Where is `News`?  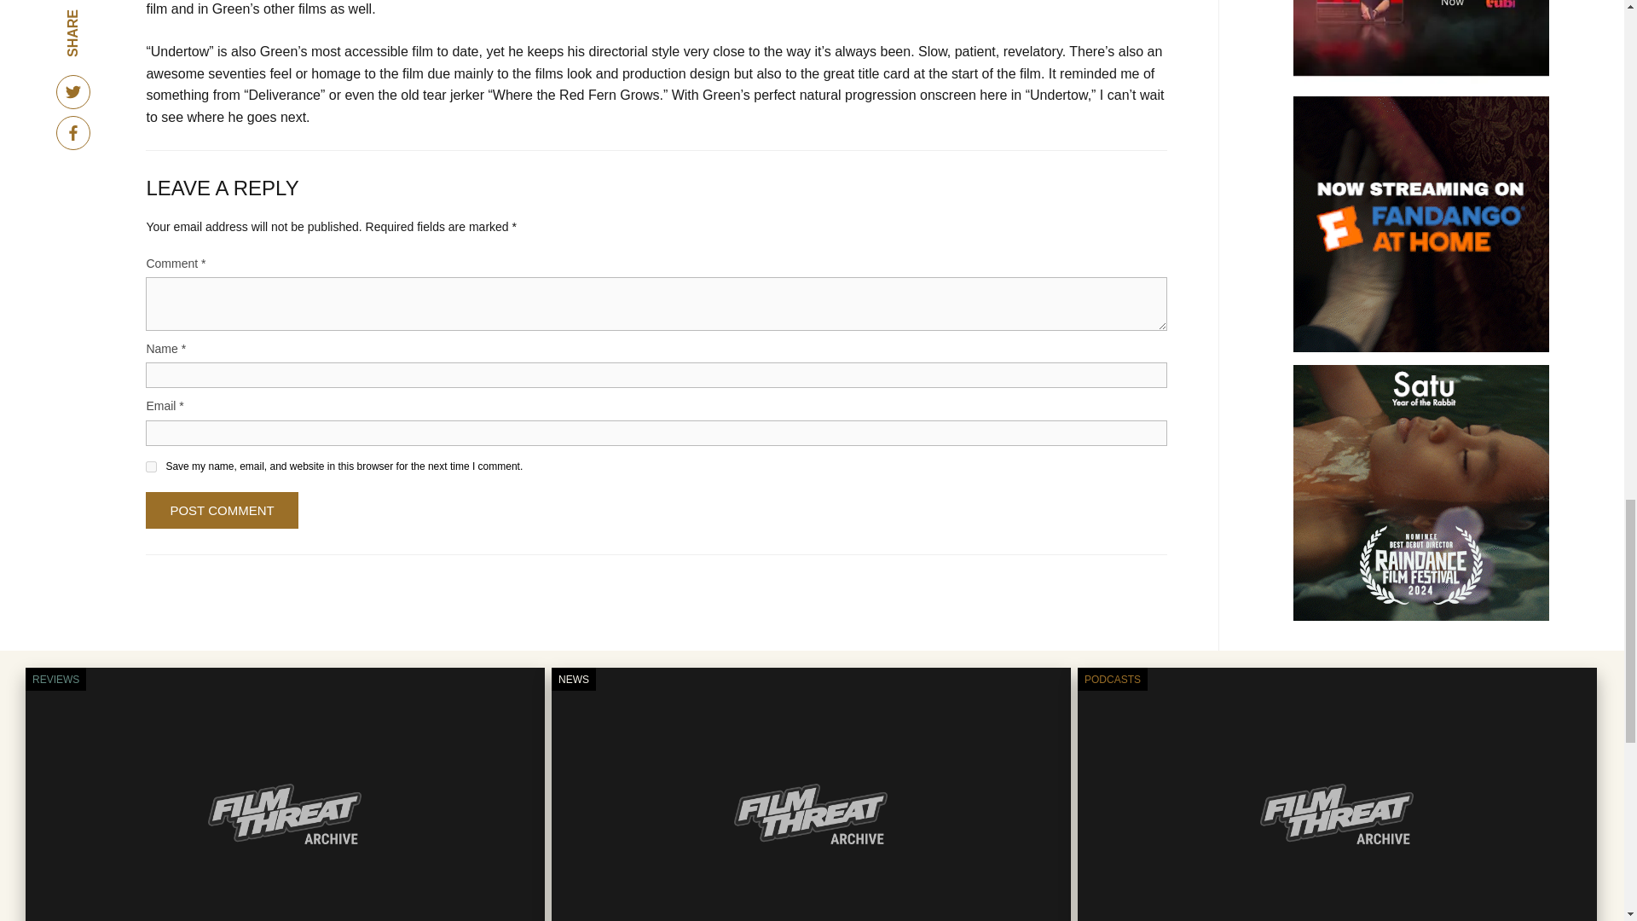 News is located at coordinates (573, 679).